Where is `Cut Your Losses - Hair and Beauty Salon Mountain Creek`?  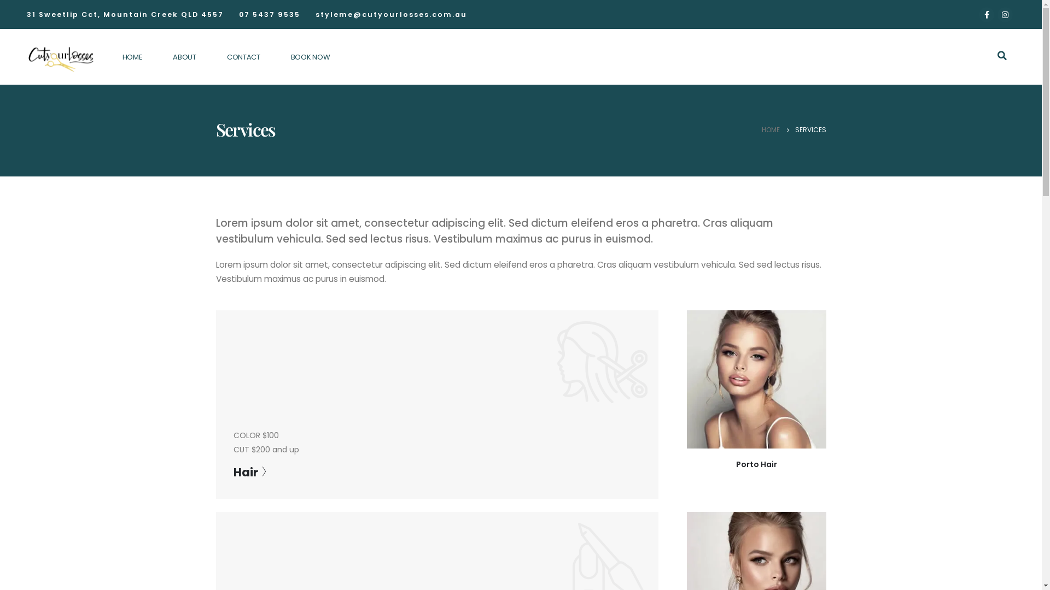
Cut Your Losses - Hair and Beauty Salon Mountain Creek is located at coordinates (60, 57).